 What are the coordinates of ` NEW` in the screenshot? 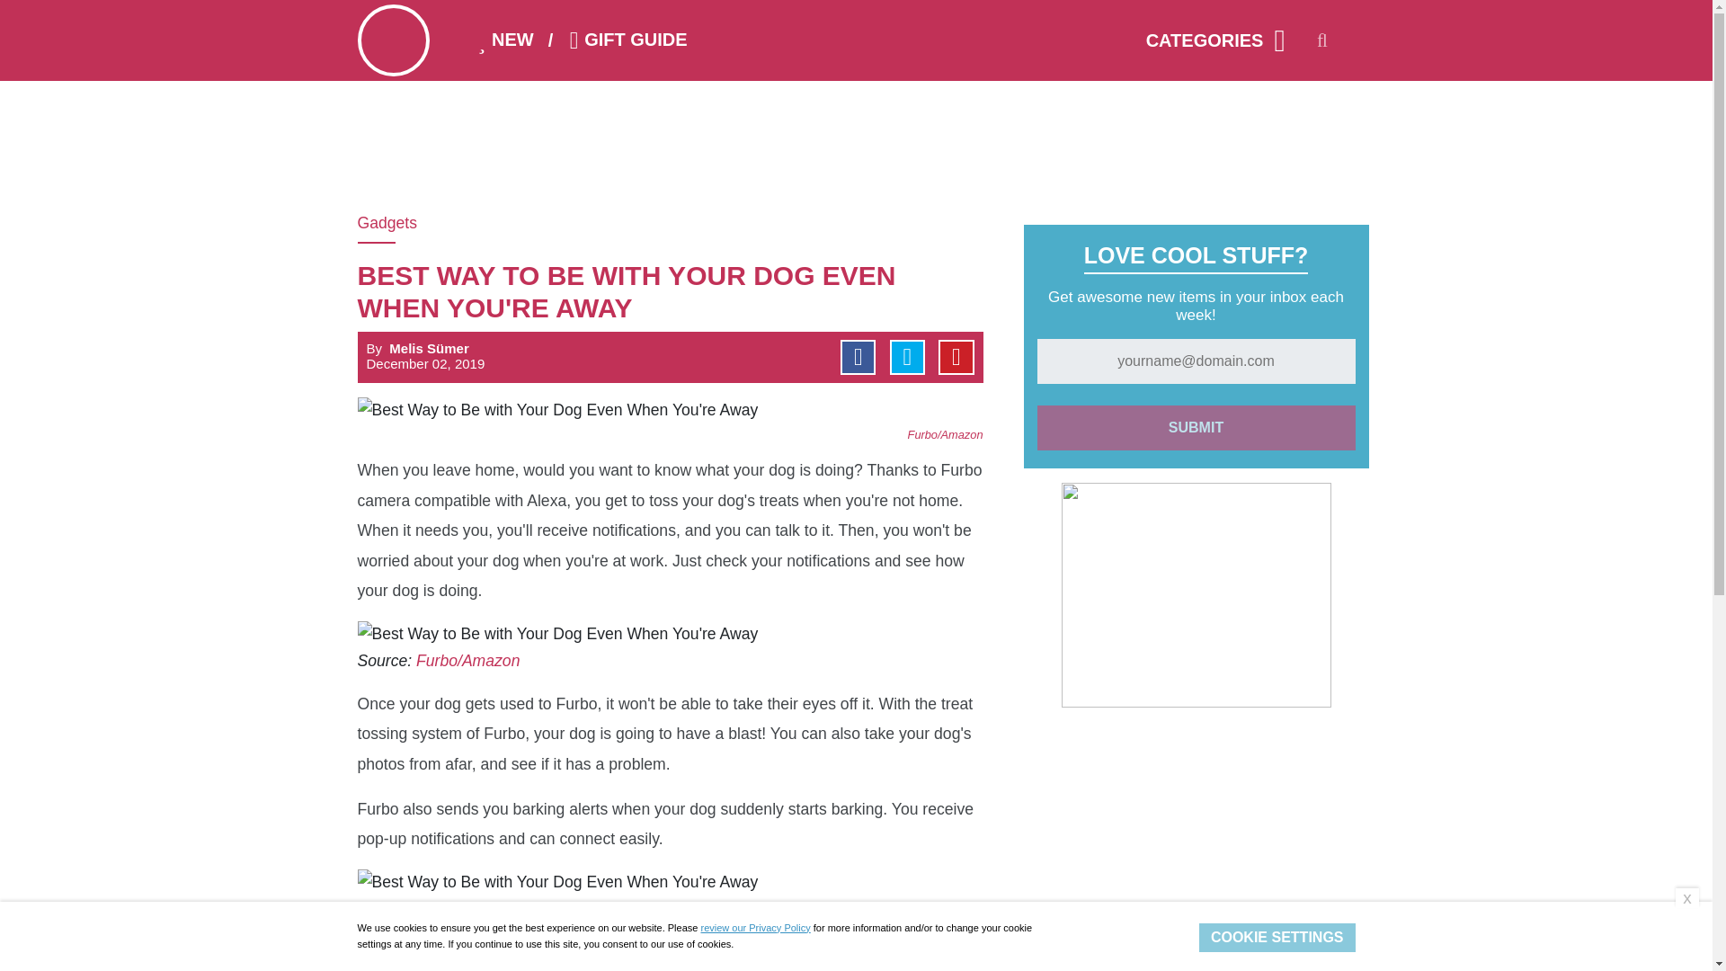 It's located at (502, 40).